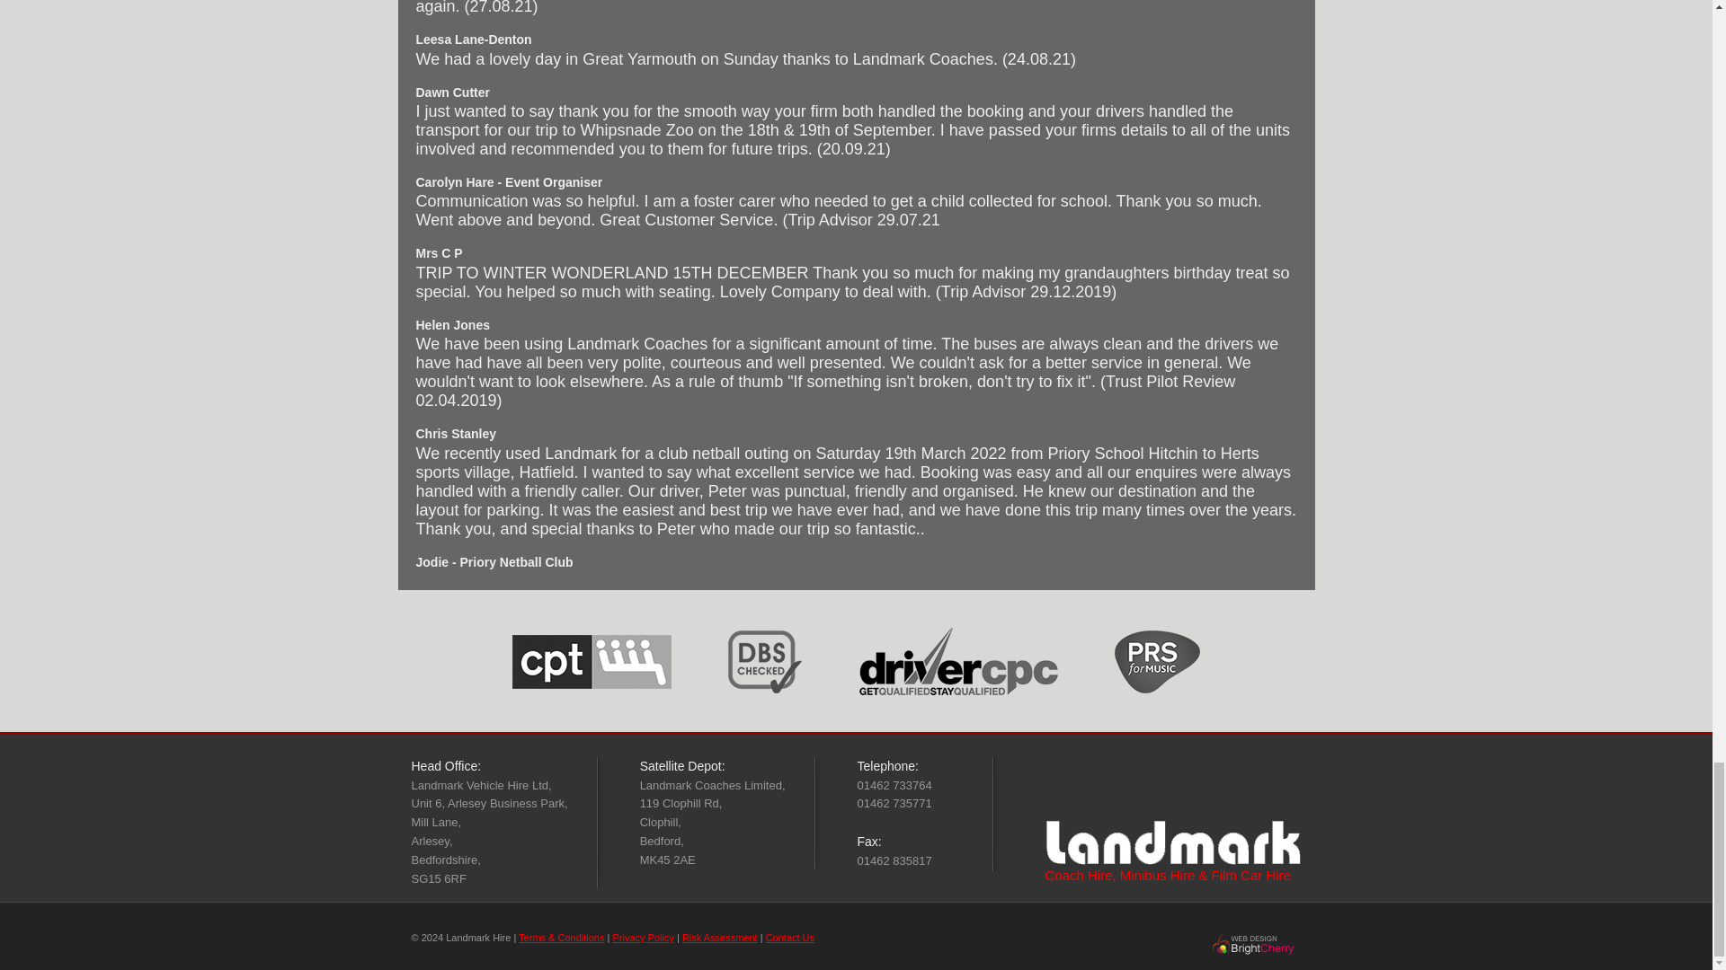  What do you see at coordinates (719, 937) in the screenshot?
I see `Risk Assessment` at bounding box center [719, 937].